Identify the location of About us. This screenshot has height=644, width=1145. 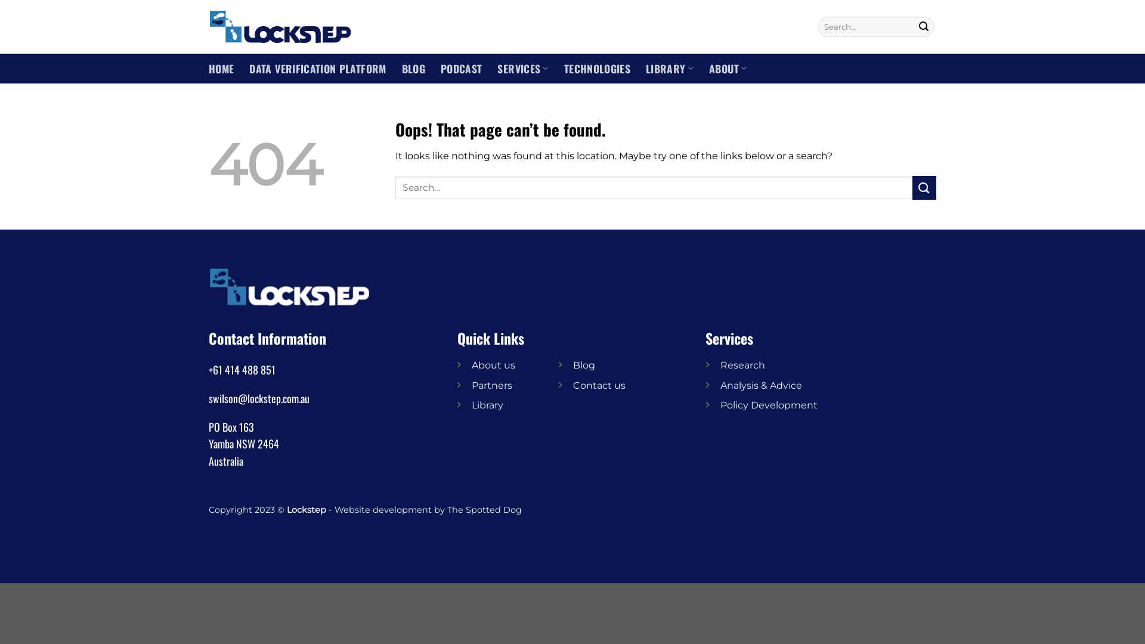
(494, 365).